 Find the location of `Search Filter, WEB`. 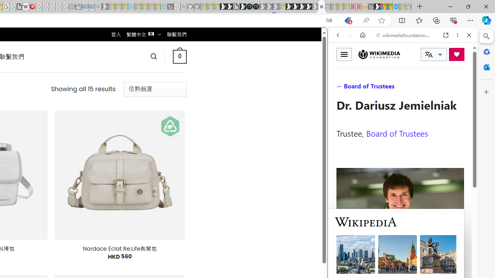

Search Filter, WEB is located at coordinates (341, 88).